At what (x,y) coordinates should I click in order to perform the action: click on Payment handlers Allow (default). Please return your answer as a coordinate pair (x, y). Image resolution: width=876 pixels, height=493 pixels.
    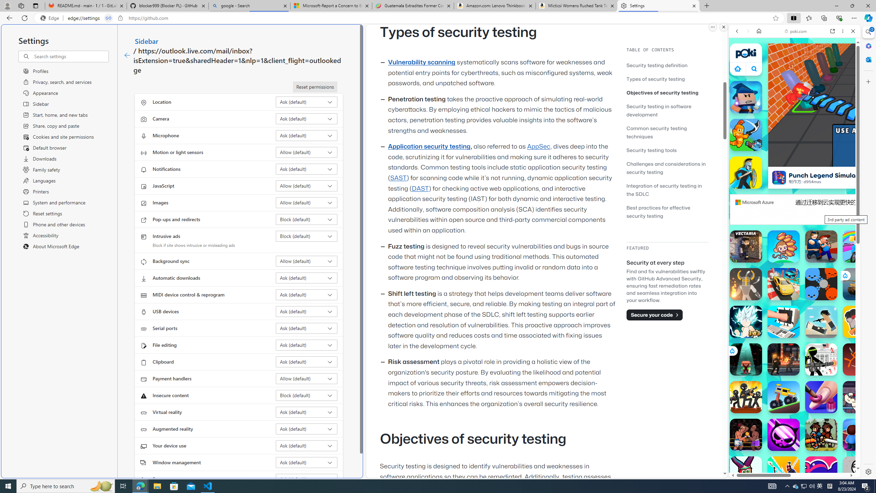
    Looking at the image, I should click on (307, 379).